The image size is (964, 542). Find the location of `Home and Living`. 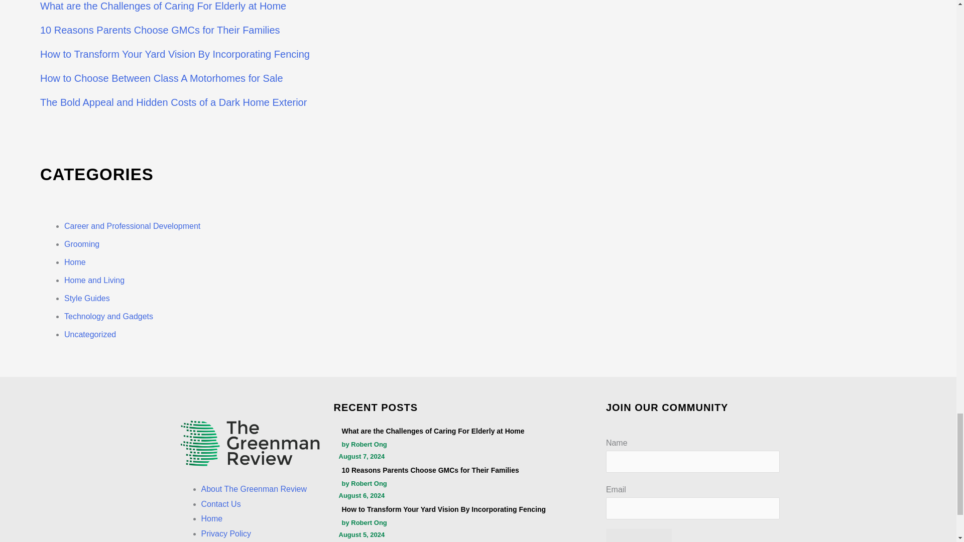

Home and Living is located at coordinates (94, 280).